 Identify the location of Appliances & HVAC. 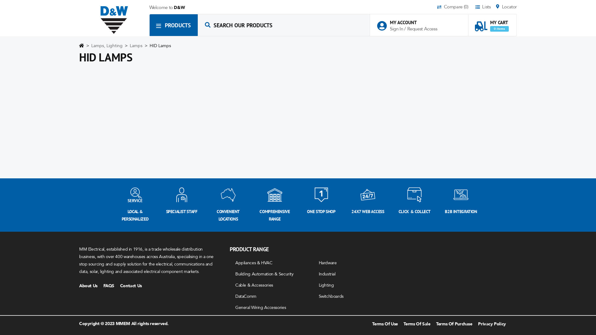
(254, 263).